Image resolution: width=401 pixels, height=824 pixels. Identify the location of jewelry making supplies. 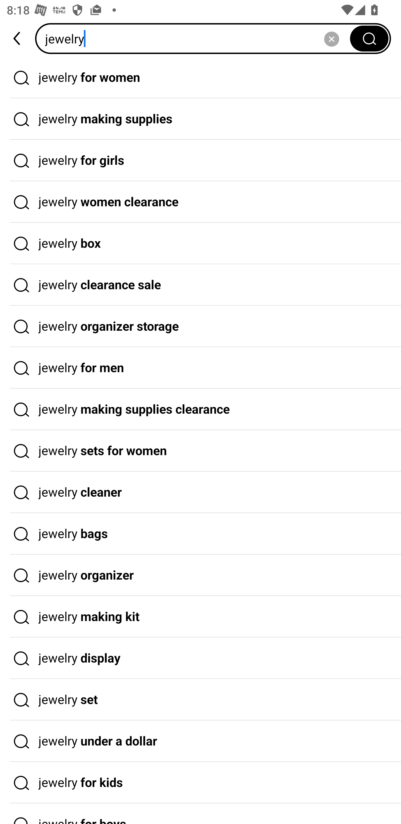
(200, 119).